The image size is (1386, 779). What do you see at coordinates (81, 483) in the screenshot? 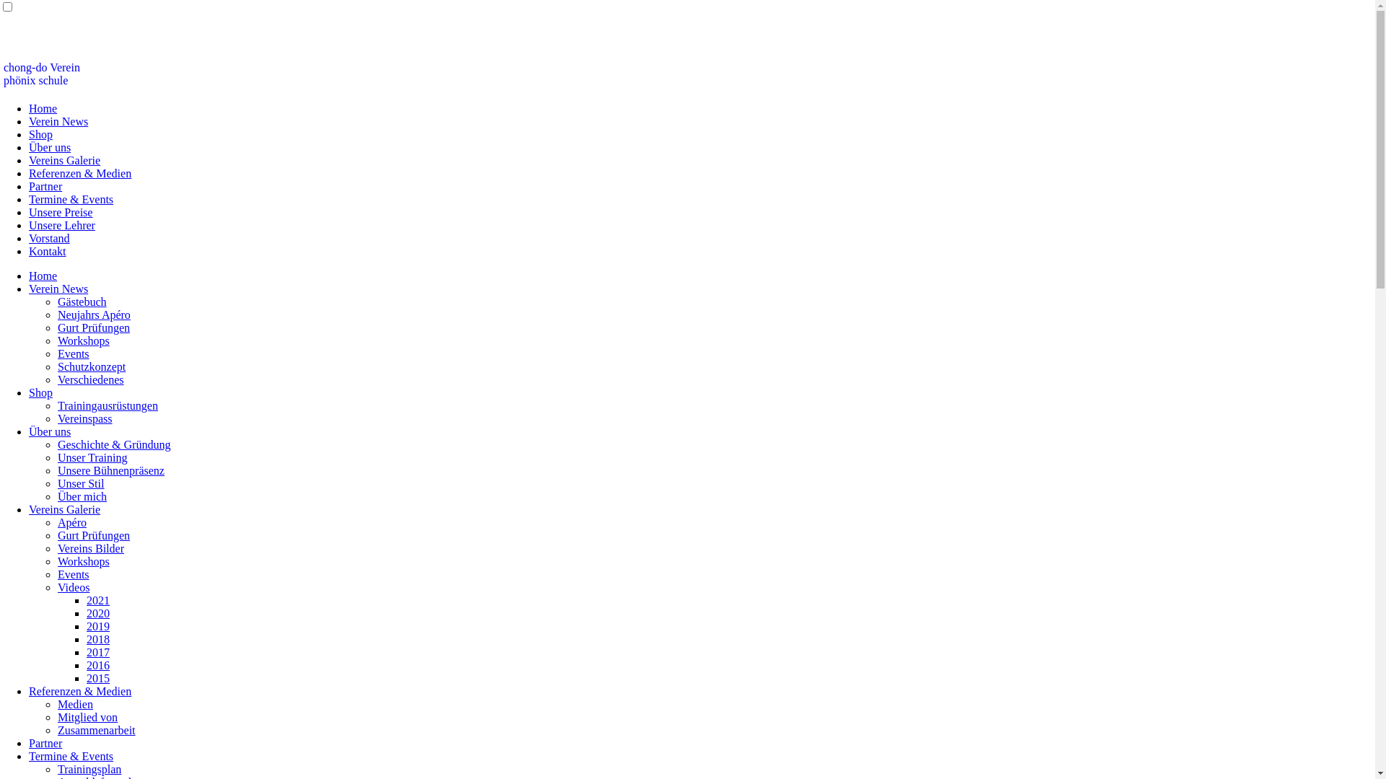
I see `Unser Stil` at bounding box center [81, 483].